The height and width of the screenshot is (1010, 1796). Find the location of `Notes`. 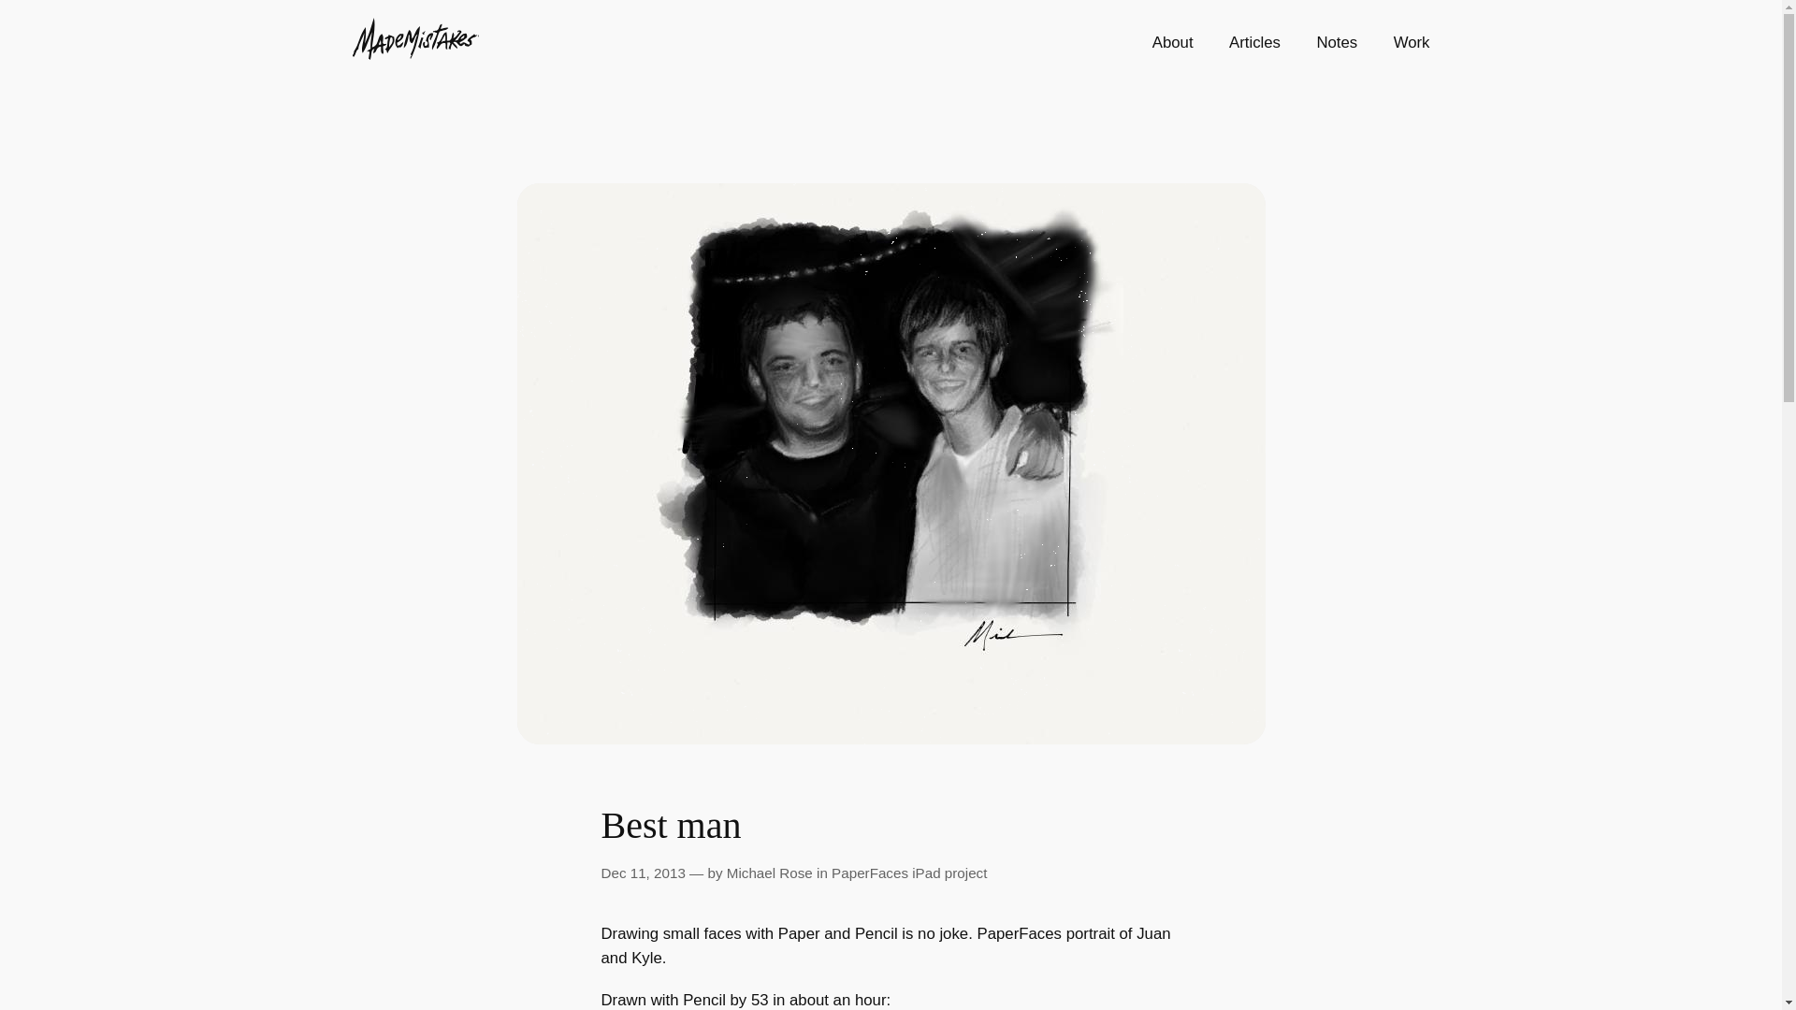

Notes is located at coordinates (1337, 43).